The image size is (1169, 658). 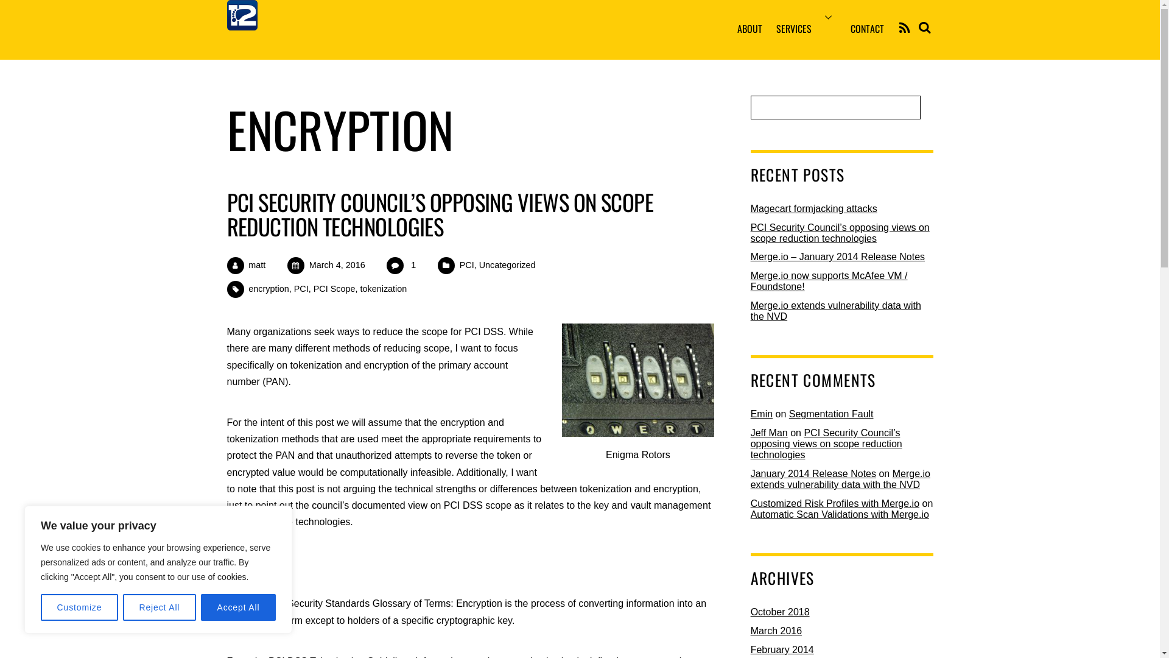 I want to click on Customized Risk Profiles with Merge.io, so click(x=835, y=503).